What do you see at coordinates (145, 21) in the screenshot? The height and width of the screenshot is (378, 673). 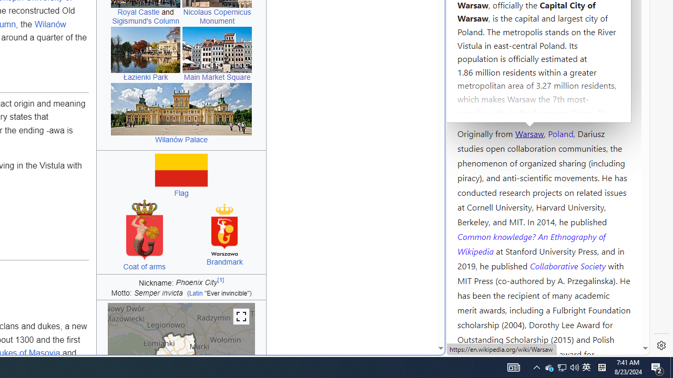 I see `Sigismund's Column` at bounding box center [145, 21].